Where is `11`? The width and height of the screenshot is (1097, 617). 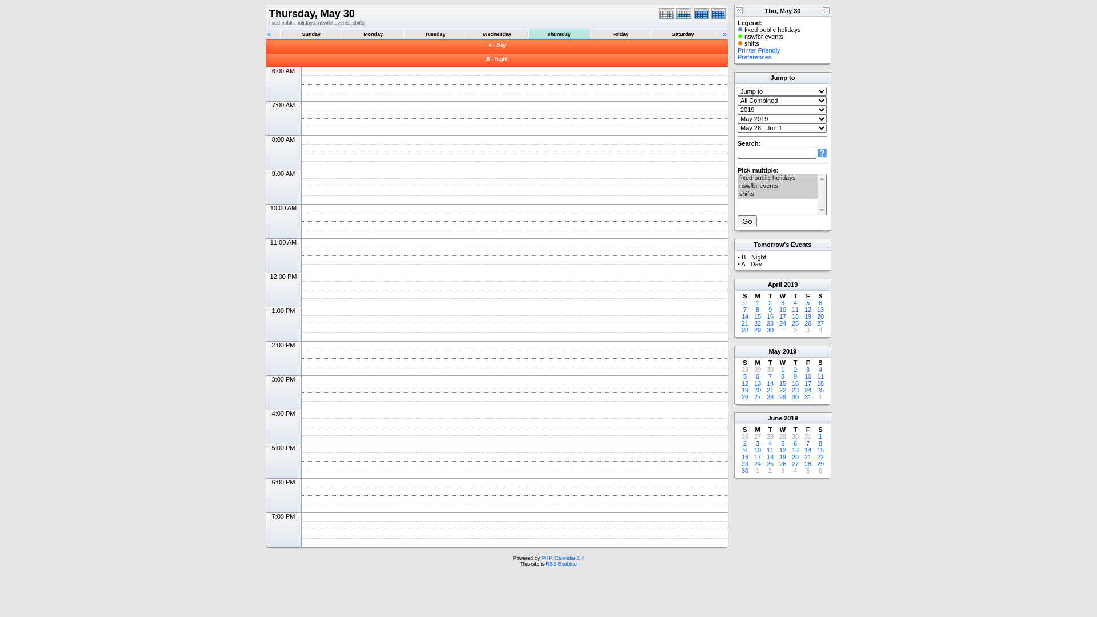
11 is located at coordinates (795, 310).